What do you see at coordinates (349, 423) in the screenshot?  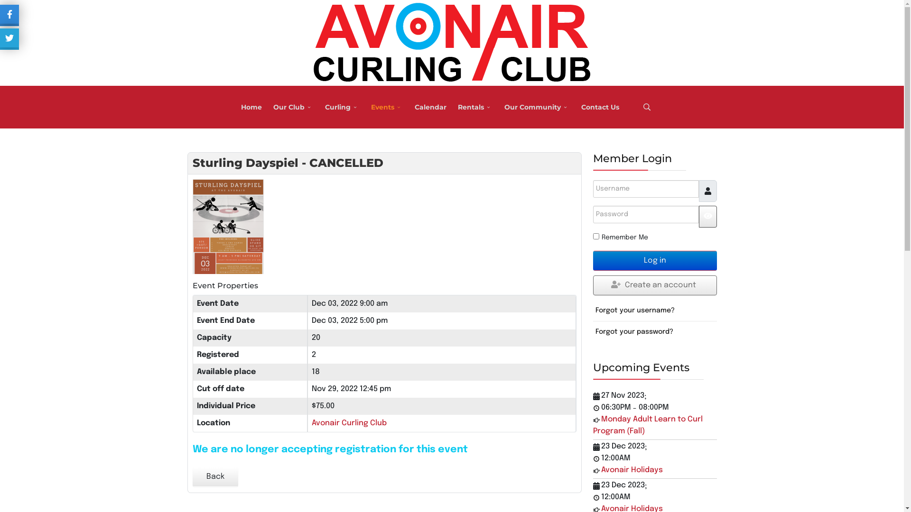 I see `Avonair Curling Club` at bounding box center [349, 423].